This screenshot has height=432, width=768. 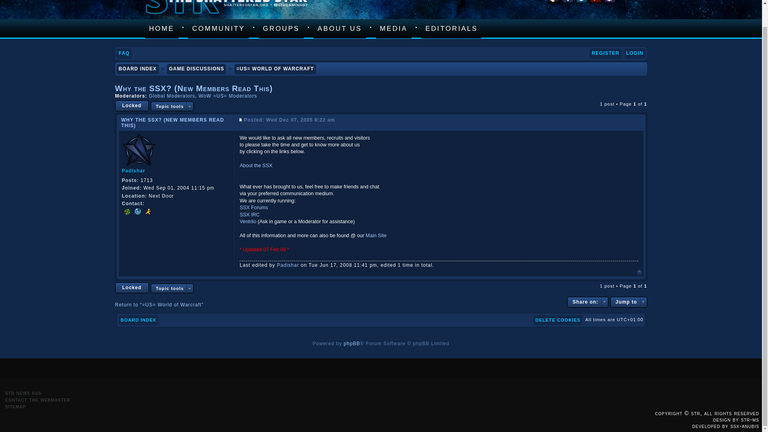 What do you see at coordinates (138, 320) in the screenshot?
I see `Board index` at bounding box center [138, 320].